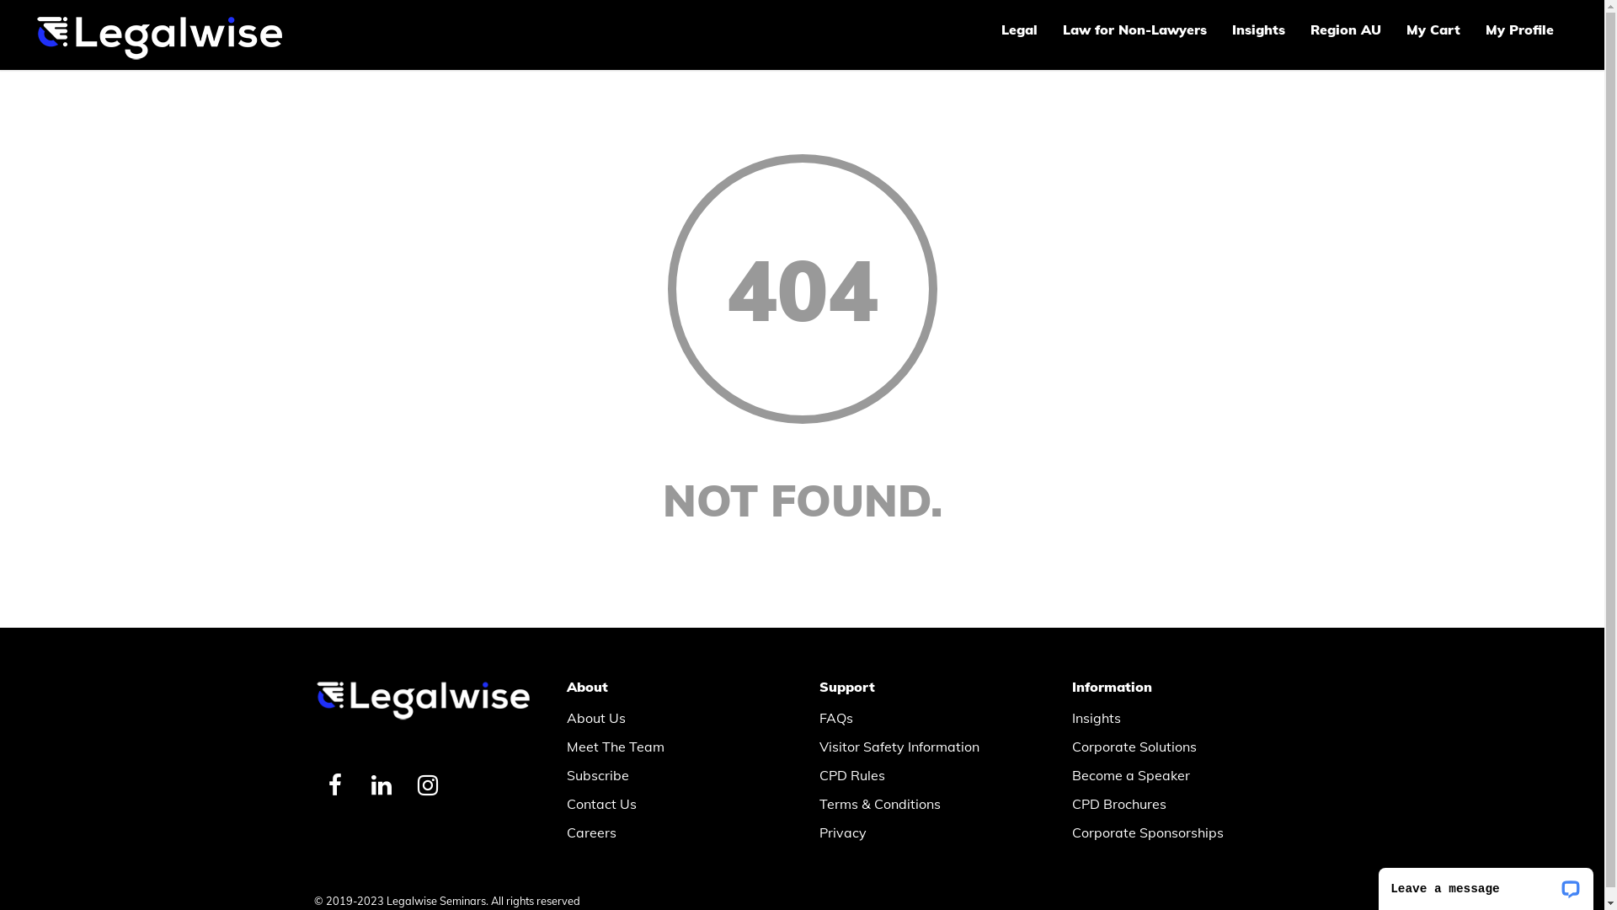 This screenshot has height=910, width=1617. Describe the element at coordinates (1019, 29) in the screenshot. I see `Legal` at that location.